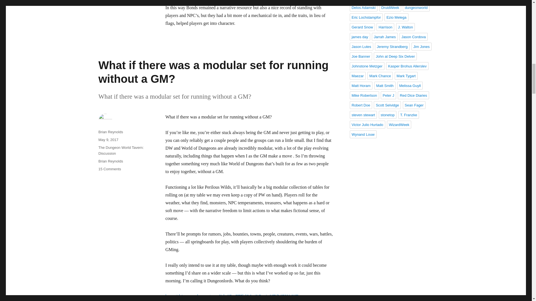  I want to click on May 9, 2017, so click(108, 139).